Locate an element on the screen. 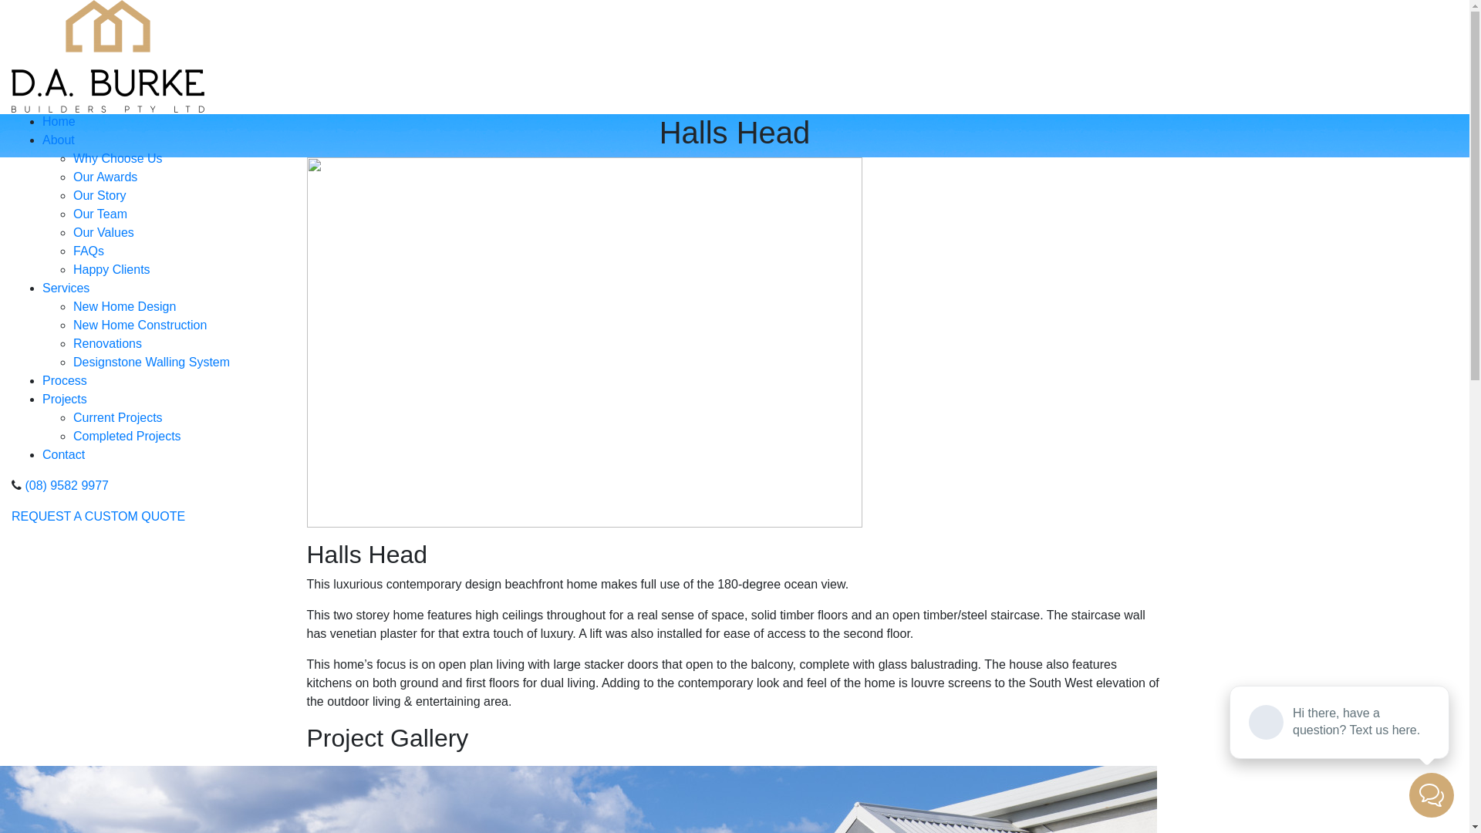 The image size is (1481, 833). Our Team is located at coordinates (100, 214).